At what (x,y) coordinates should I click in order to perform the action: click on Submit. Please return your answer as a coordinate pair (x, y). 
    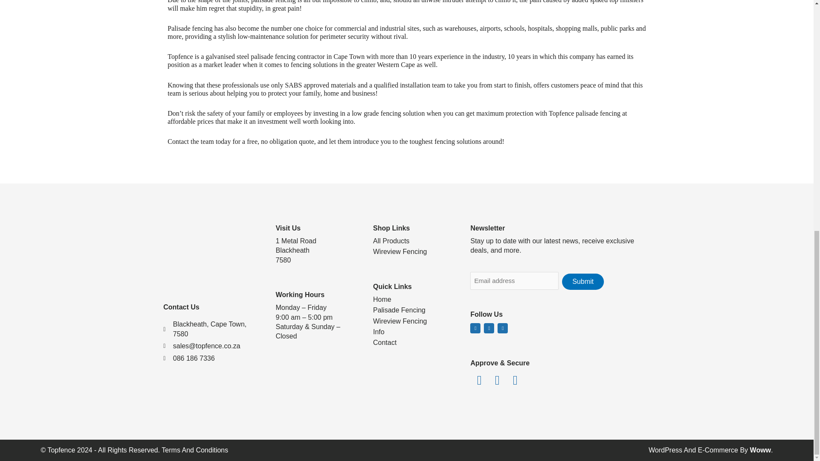
    Looking at the image, I should click on (583, 282).